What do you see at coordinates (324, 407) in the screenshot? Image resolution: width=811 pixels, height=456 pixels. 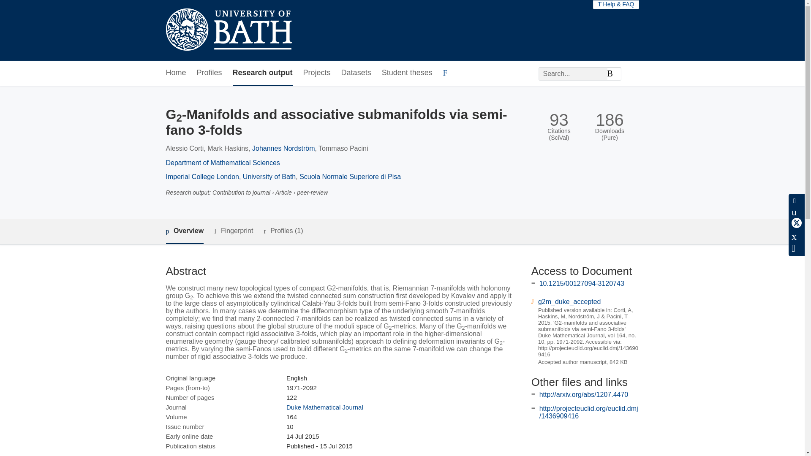 I see `Duke Mathematical Journal` at bounding box center [324, 407].